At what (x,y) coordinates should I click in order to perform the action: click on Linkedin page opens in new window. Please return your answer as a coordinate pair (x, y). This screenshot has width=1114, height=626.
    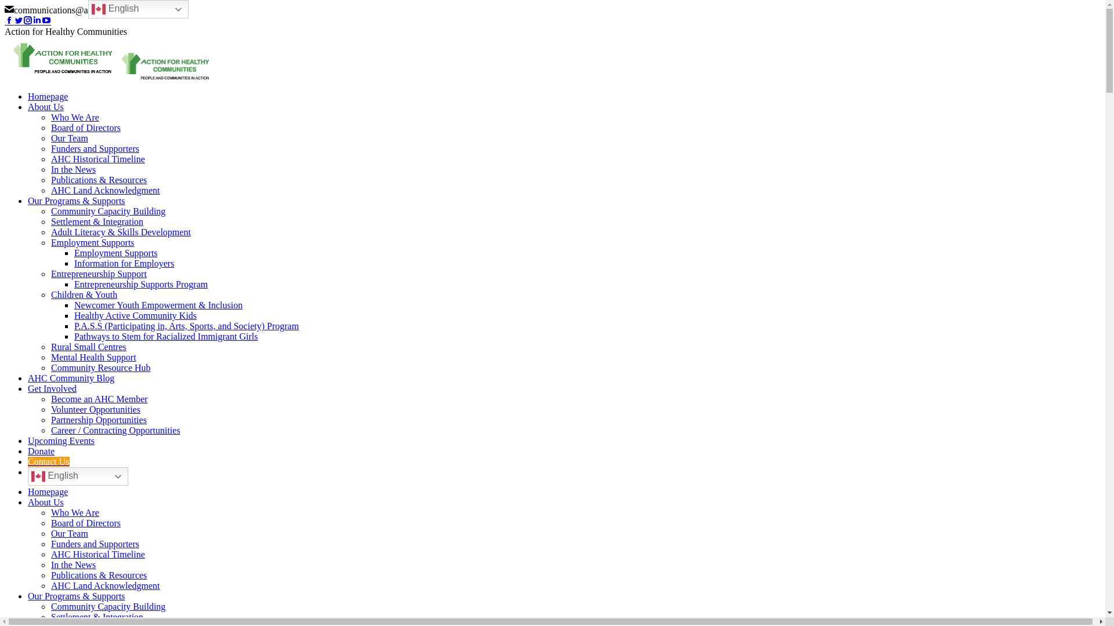
    Looking at the image, I should click on (37, 21).